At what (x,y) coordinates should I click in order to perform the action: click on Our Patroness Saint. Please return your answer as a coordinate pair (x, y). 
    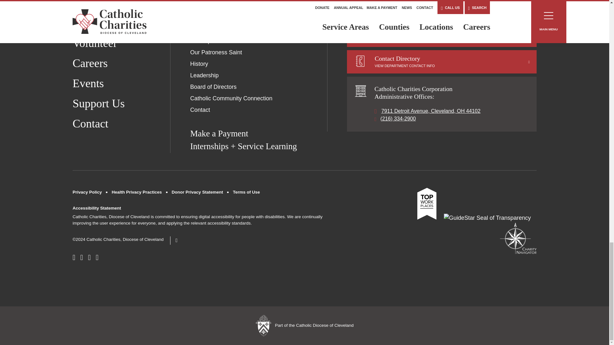
    Looking at the image, I should click on (216, 52).